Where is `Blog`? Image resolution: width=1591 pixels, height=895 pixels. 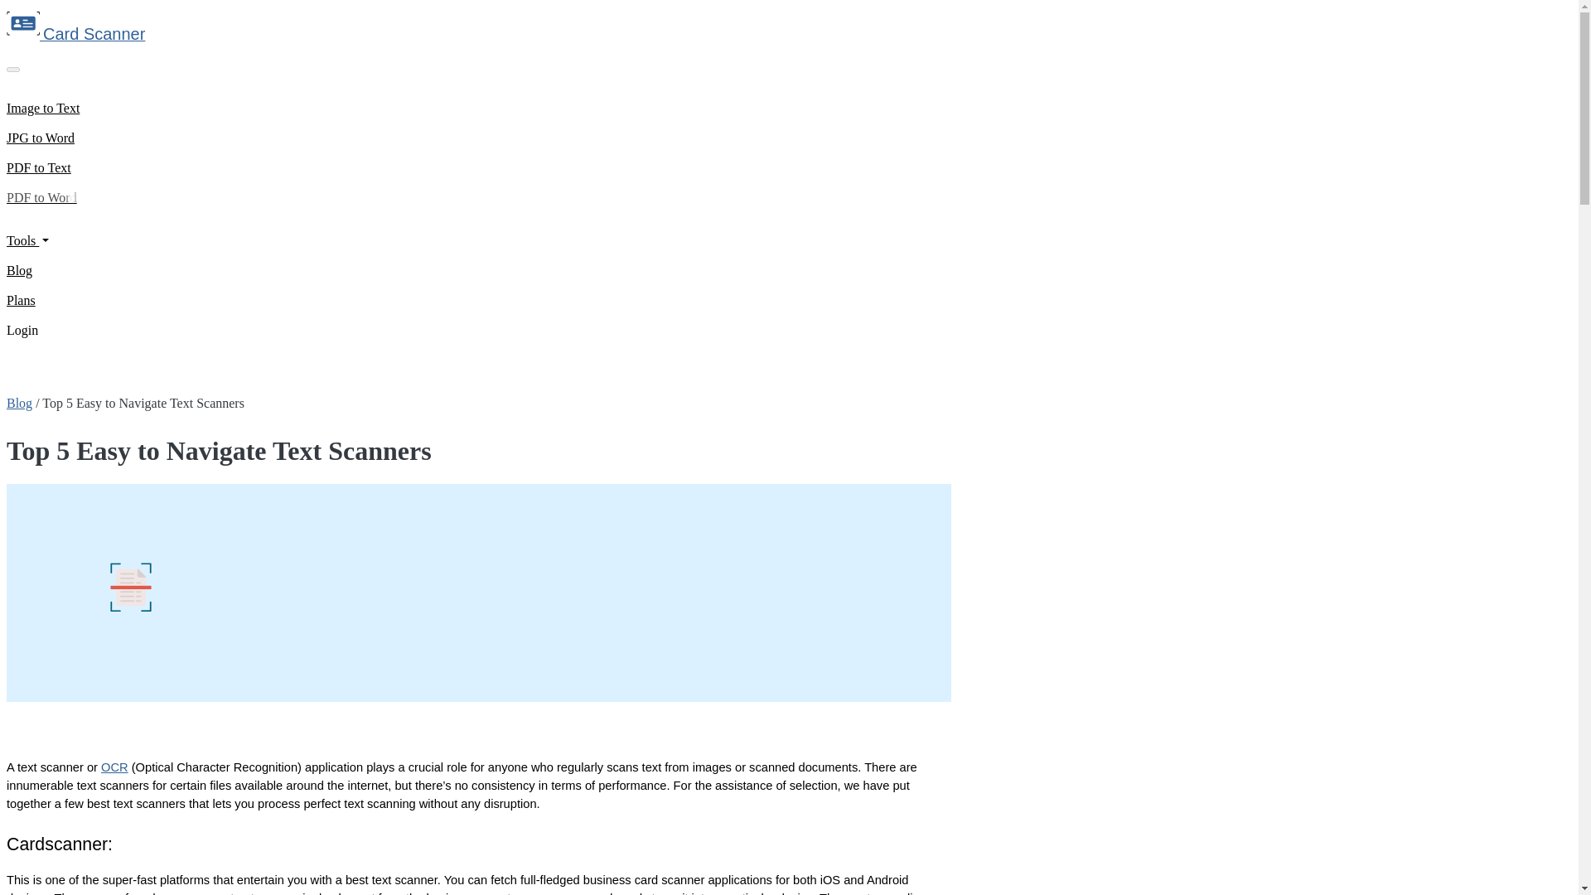 Blog is located at coordinates (18, 403).